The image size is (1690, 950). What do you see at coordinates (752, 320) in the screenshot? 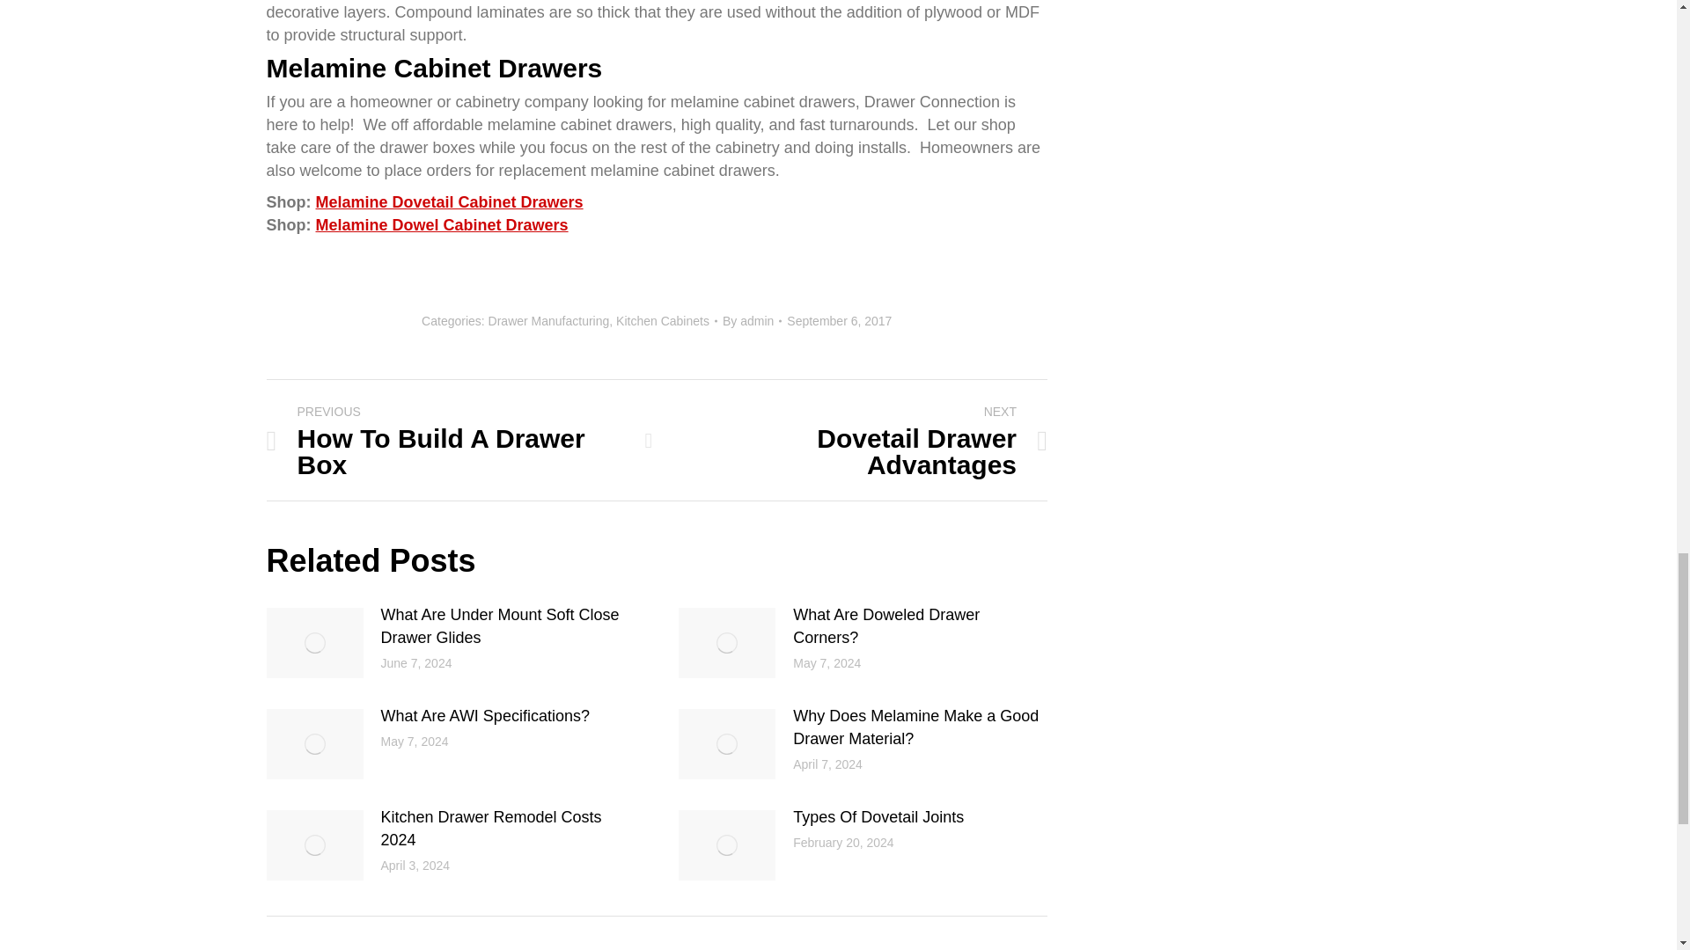
I see `View all posts by admin` at bounding box center [752, 320].